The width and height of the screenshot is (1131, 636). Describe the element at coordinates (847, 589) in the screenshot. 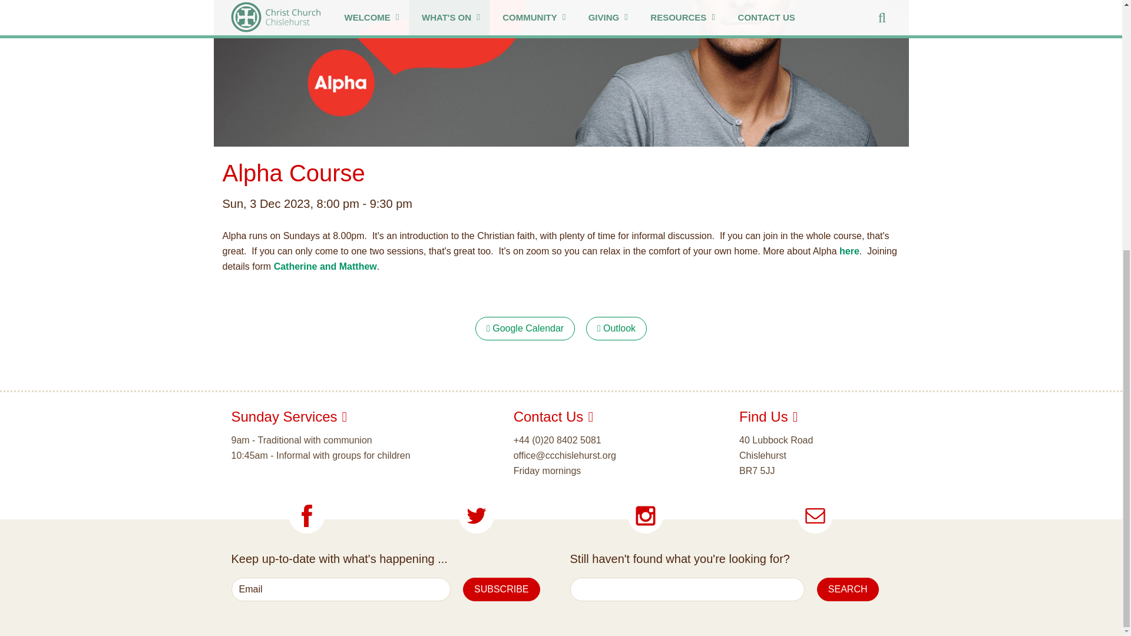

I see `SEARCH` at that location.